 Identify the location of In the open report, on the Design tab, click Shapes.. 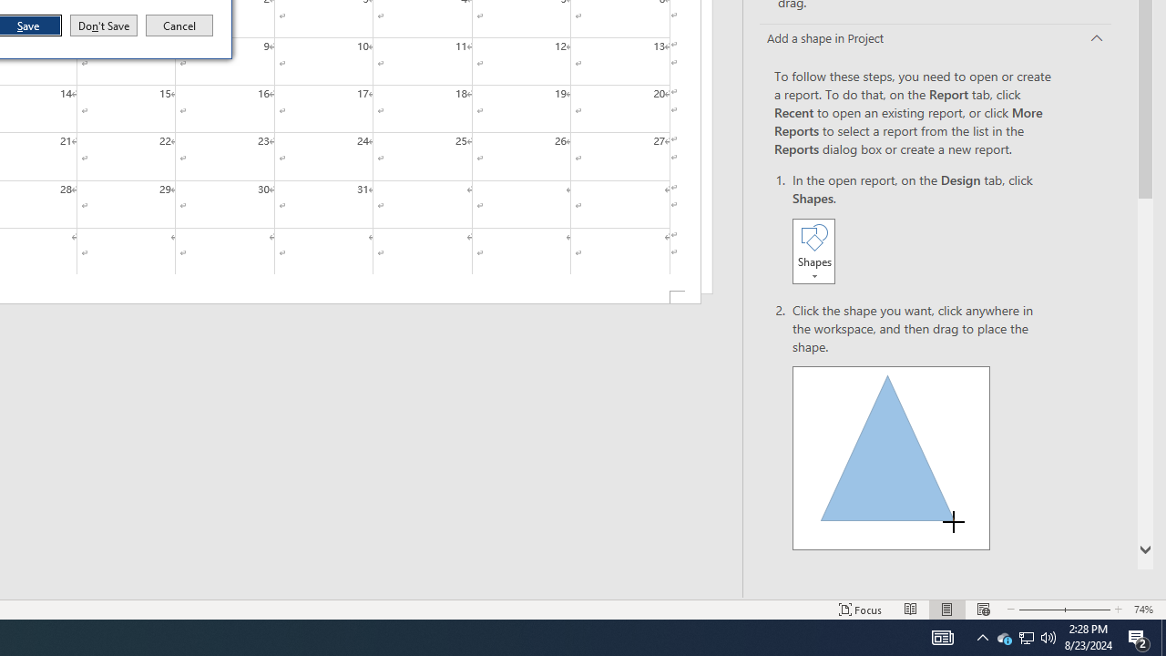
(922, 230).